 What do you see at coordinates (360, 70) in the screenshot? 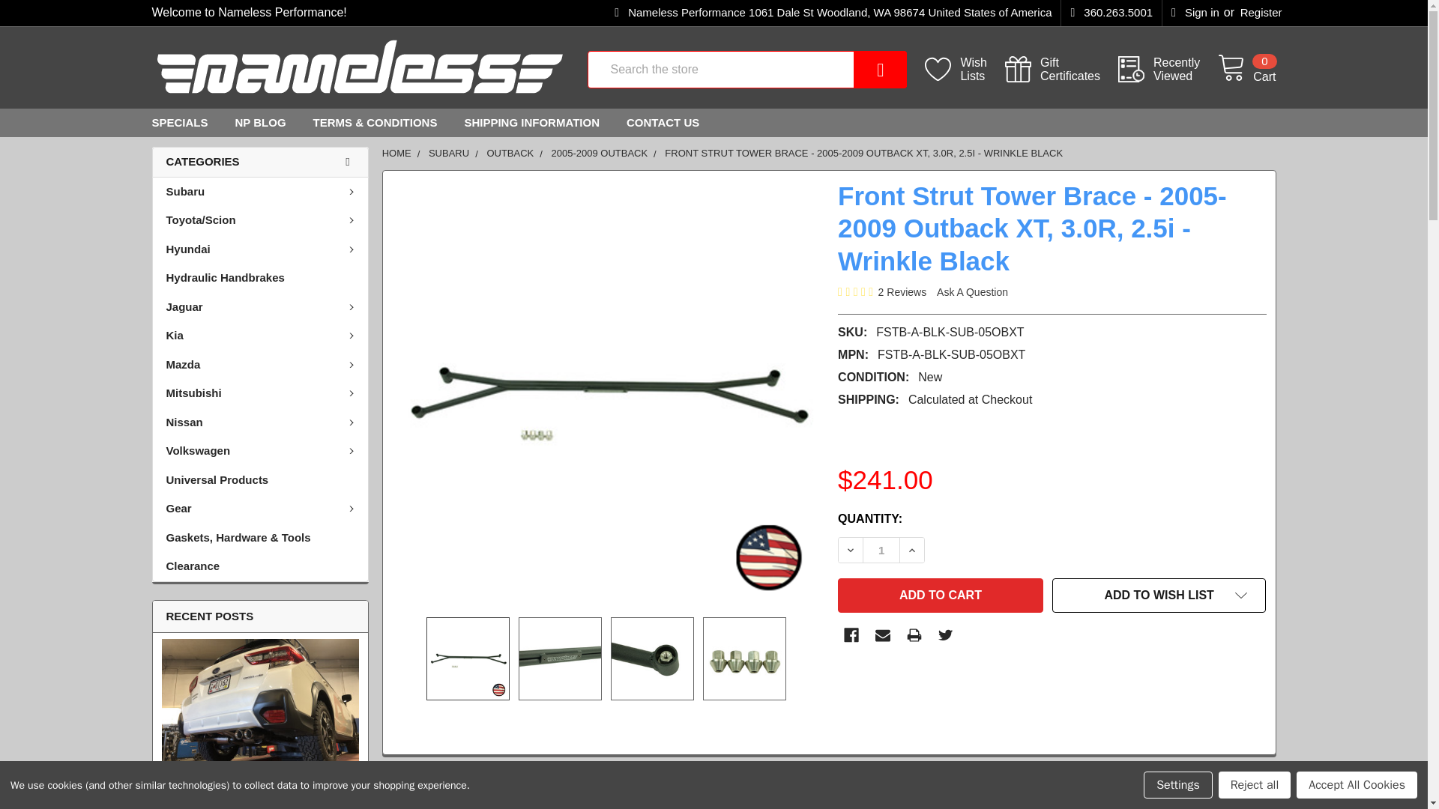
I see `360.263.5001` at bounding box center [360, 70].